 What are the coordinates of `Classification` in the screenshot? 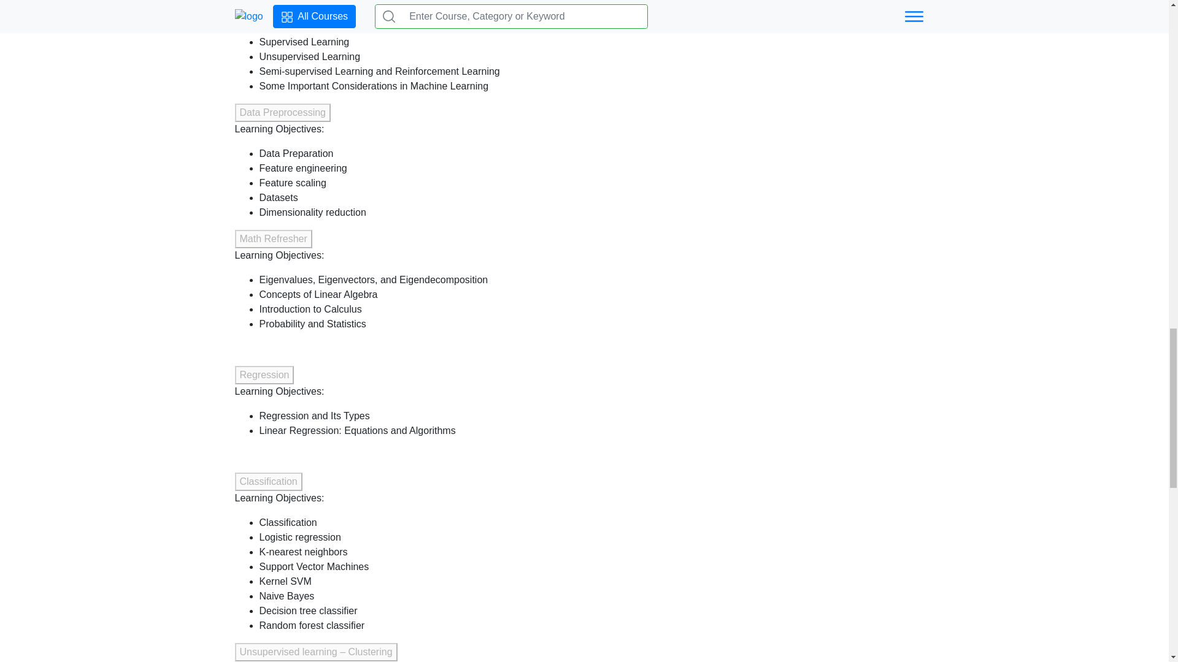 It's located at (268, 482).